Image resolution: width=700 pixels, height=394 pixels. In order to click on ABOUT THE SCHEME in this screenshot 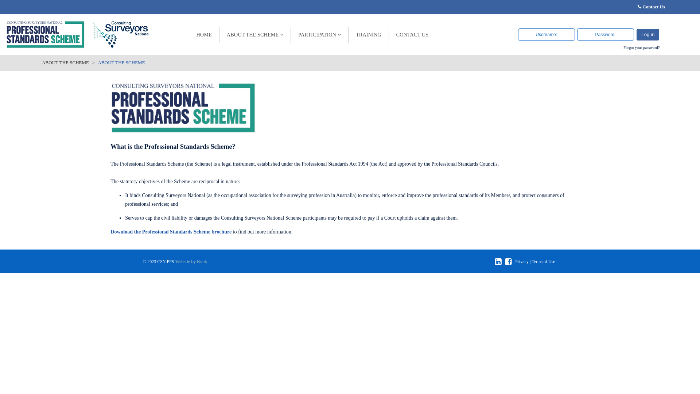, I will do `click(66, 63)`.